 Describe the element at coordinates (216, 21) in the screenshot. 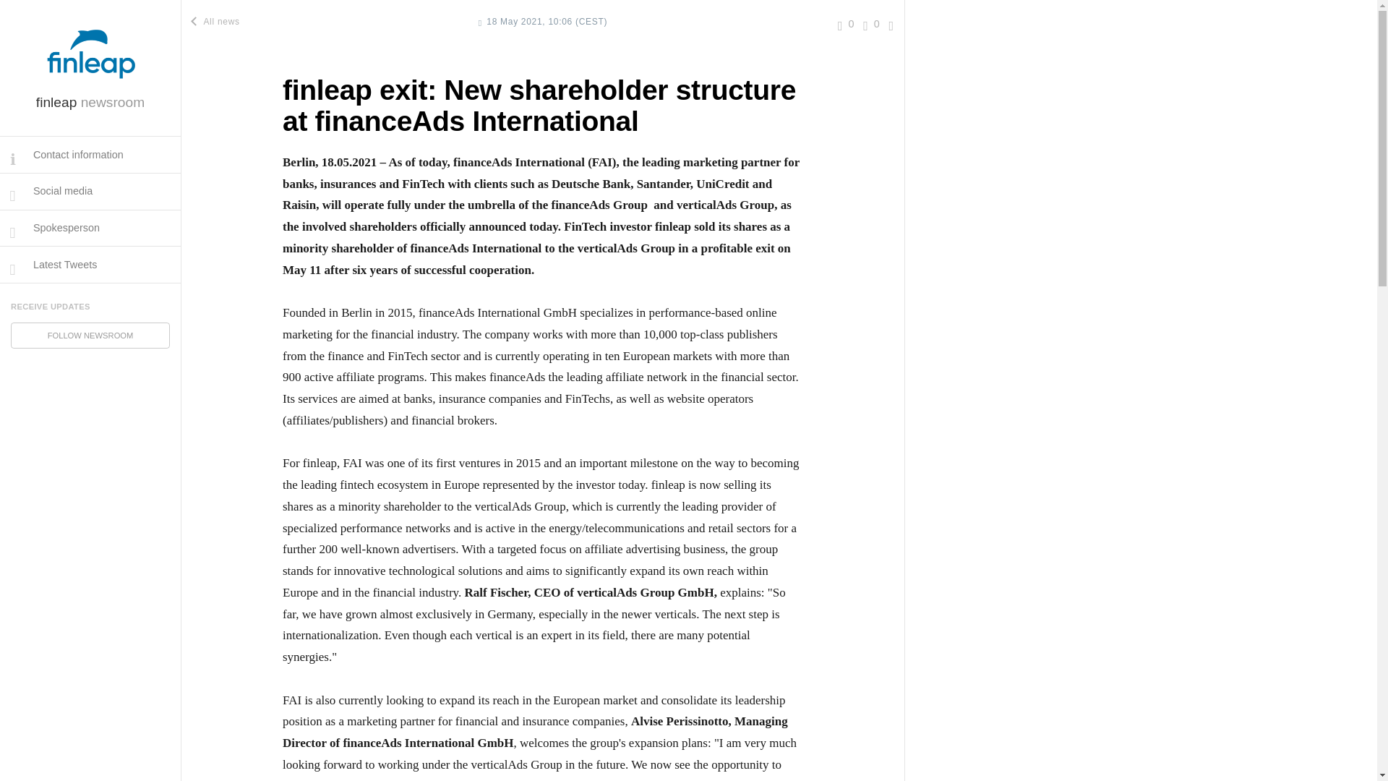

I see `All news` at that location.